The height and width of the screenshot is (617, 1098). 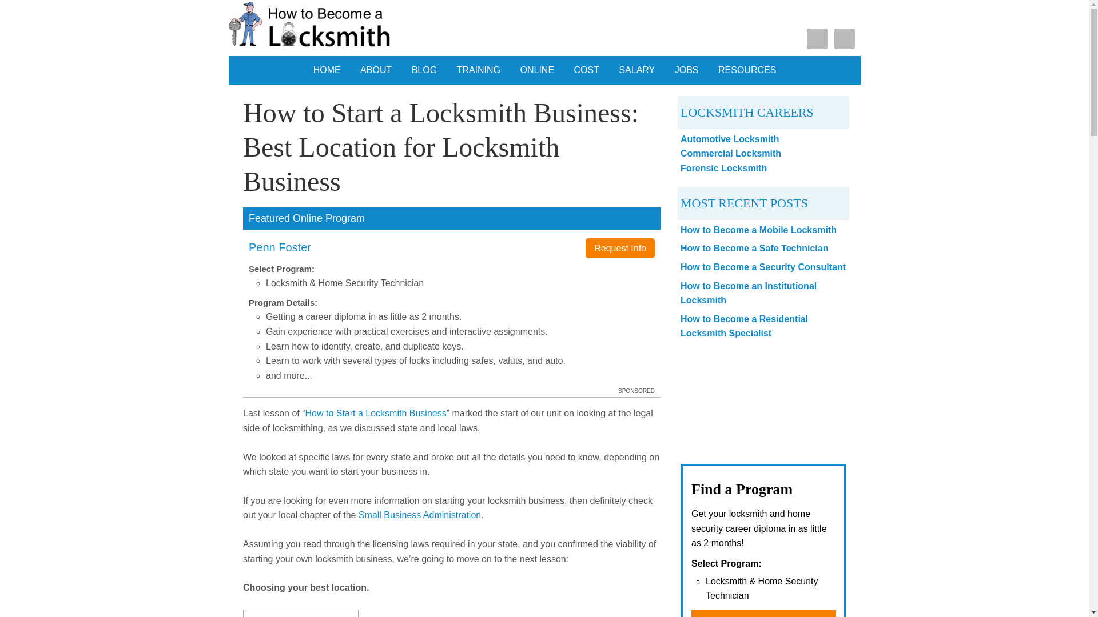 What do you see at coordinates (327, 70) in the screenshot?
I see `HOME` at bounding box center [327, 70].